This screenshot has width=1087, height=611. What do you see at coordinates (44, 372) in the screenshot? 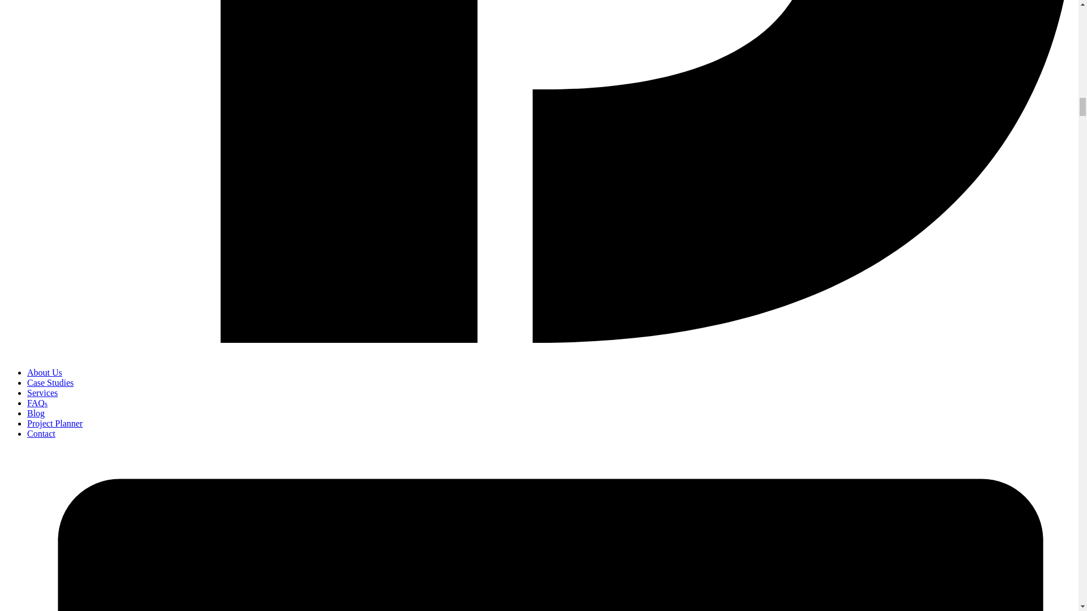
I see `About Us` at bounding box center [44, 372].